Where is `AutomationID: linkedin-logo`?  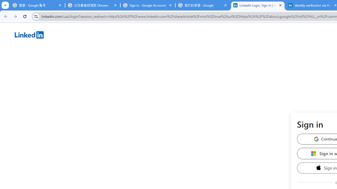 AutomationID: linkedin-logo is located at coordinates (29, 35).